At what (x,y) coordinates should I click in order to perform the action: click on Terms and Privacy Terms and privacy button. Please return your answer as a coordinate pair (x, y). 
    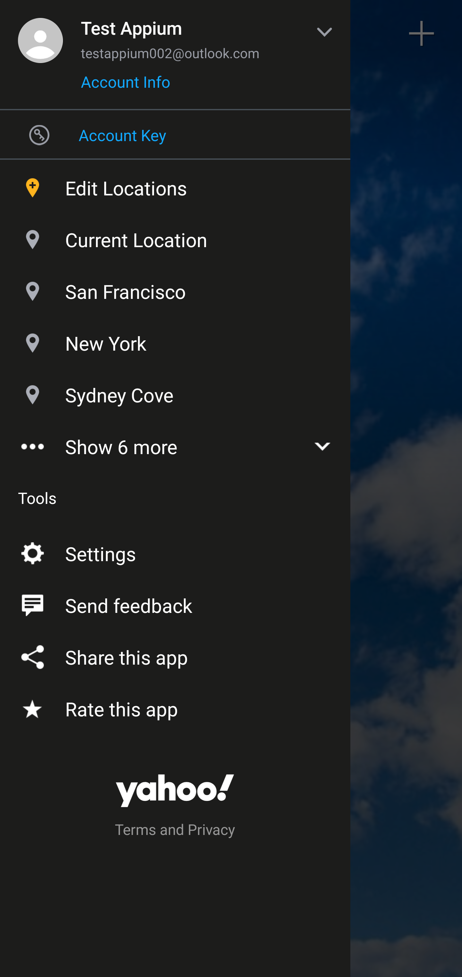
    Looking at the image, I should click on (175, 831).